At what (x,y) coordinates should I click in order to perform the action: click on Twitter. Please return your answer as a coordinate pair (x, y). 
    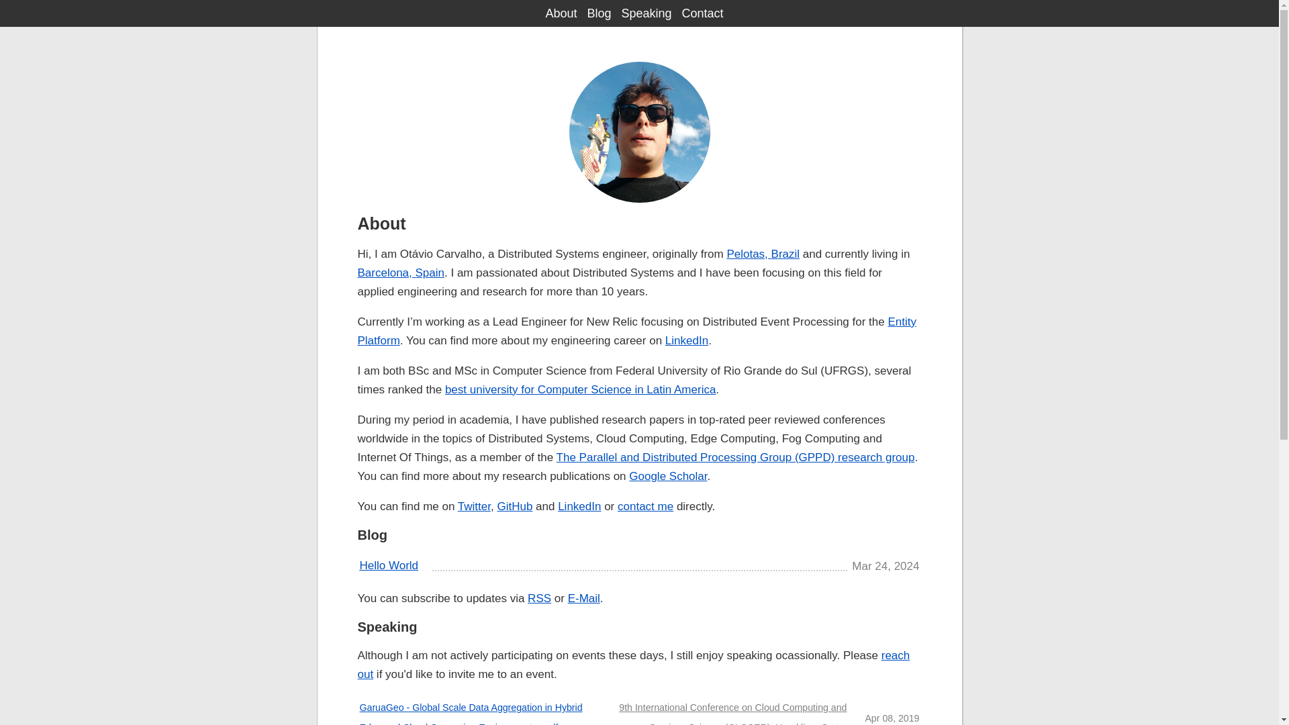
    Looking at the image, I should click on (474, 506).